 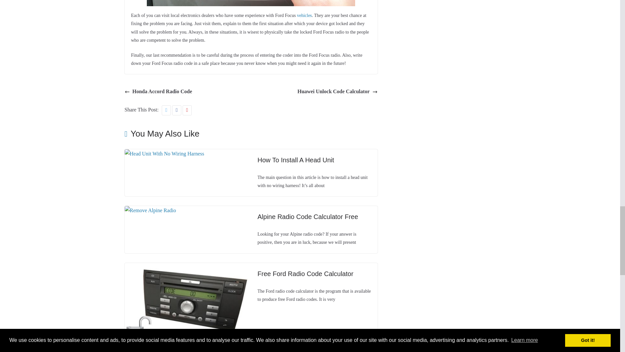 What do you see at coordinates (296, 160) in the screenshot?
I see `How To Install A Head Unit` at bounding box center [296, 160].